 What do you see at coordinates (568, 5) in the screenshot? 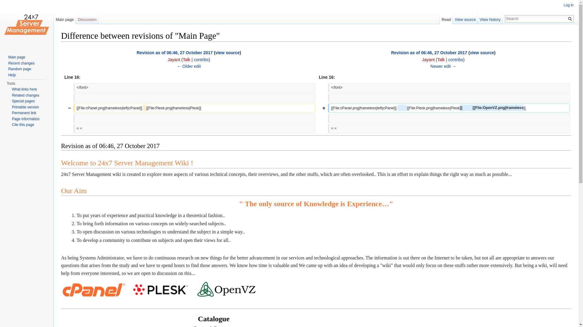
I see `Log in` at bounding box center [568, 5].